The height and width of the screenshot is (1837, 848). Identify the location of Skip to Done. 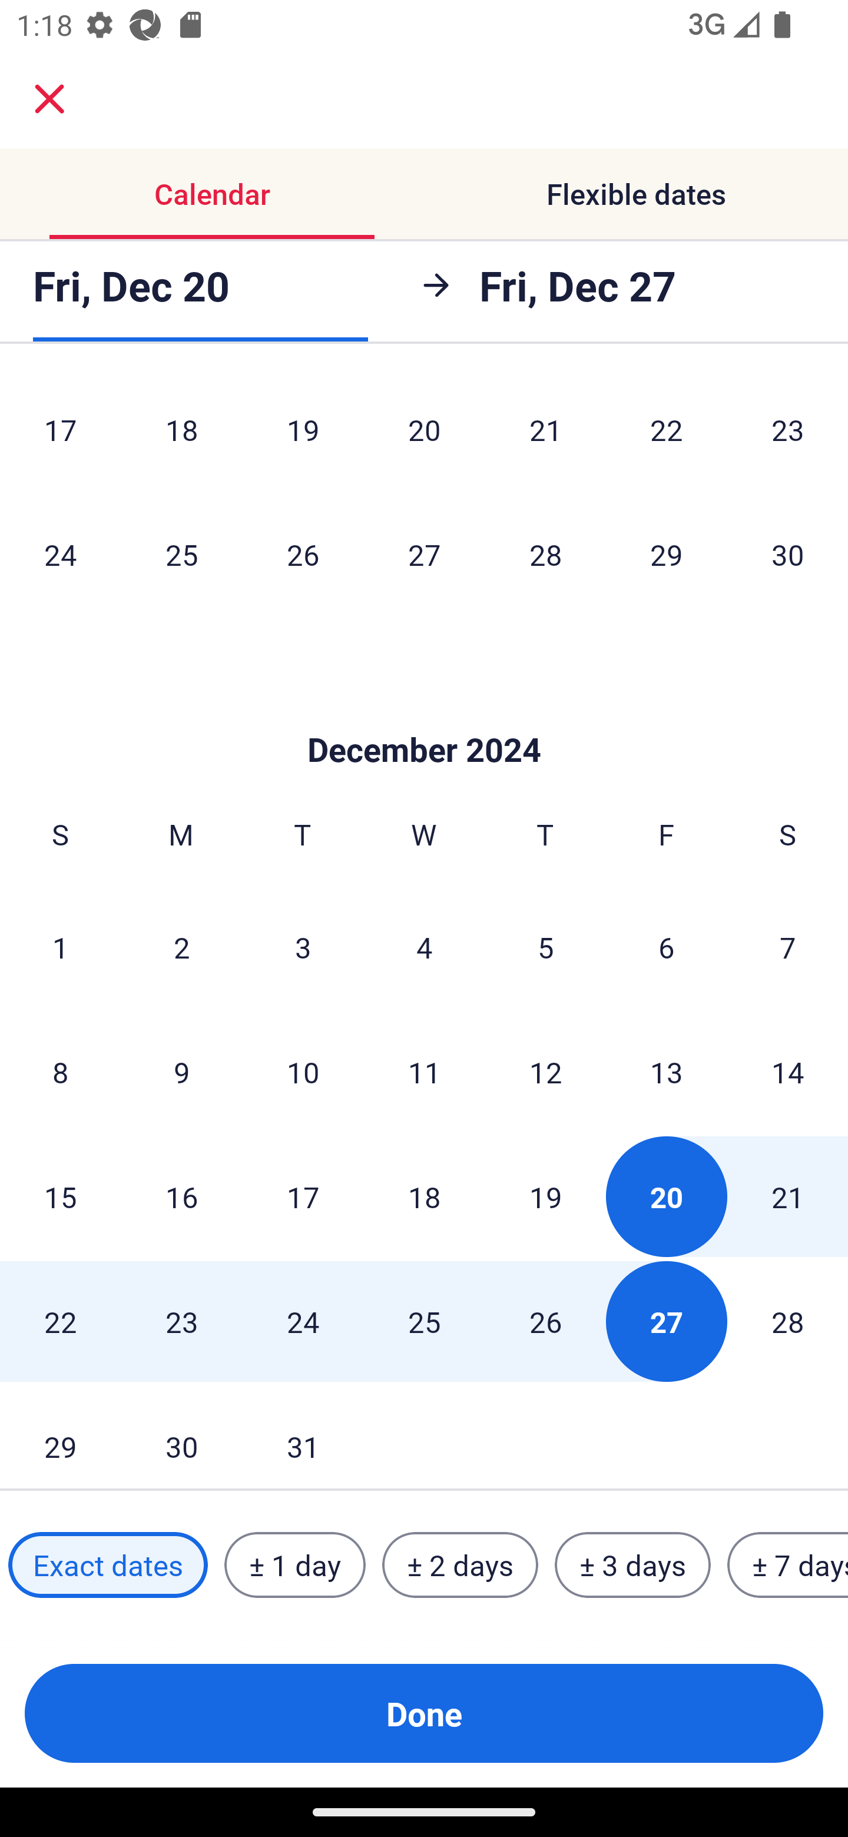
(424, 714).